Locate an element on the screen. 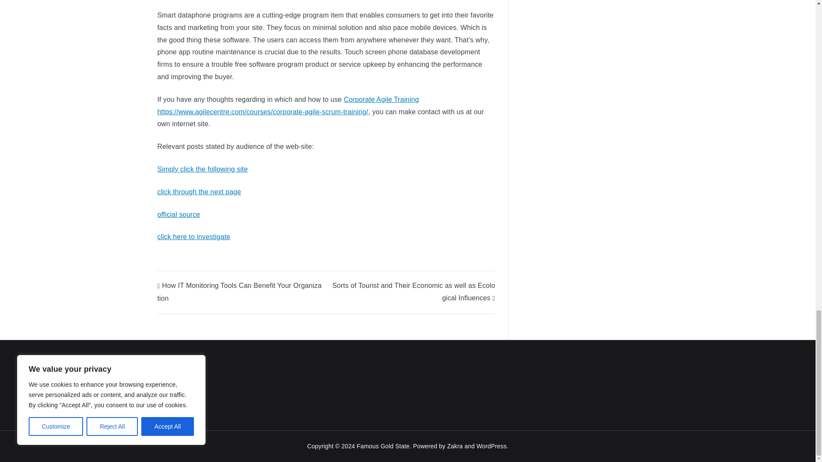  WordPress is located at coordinates (491, 446).